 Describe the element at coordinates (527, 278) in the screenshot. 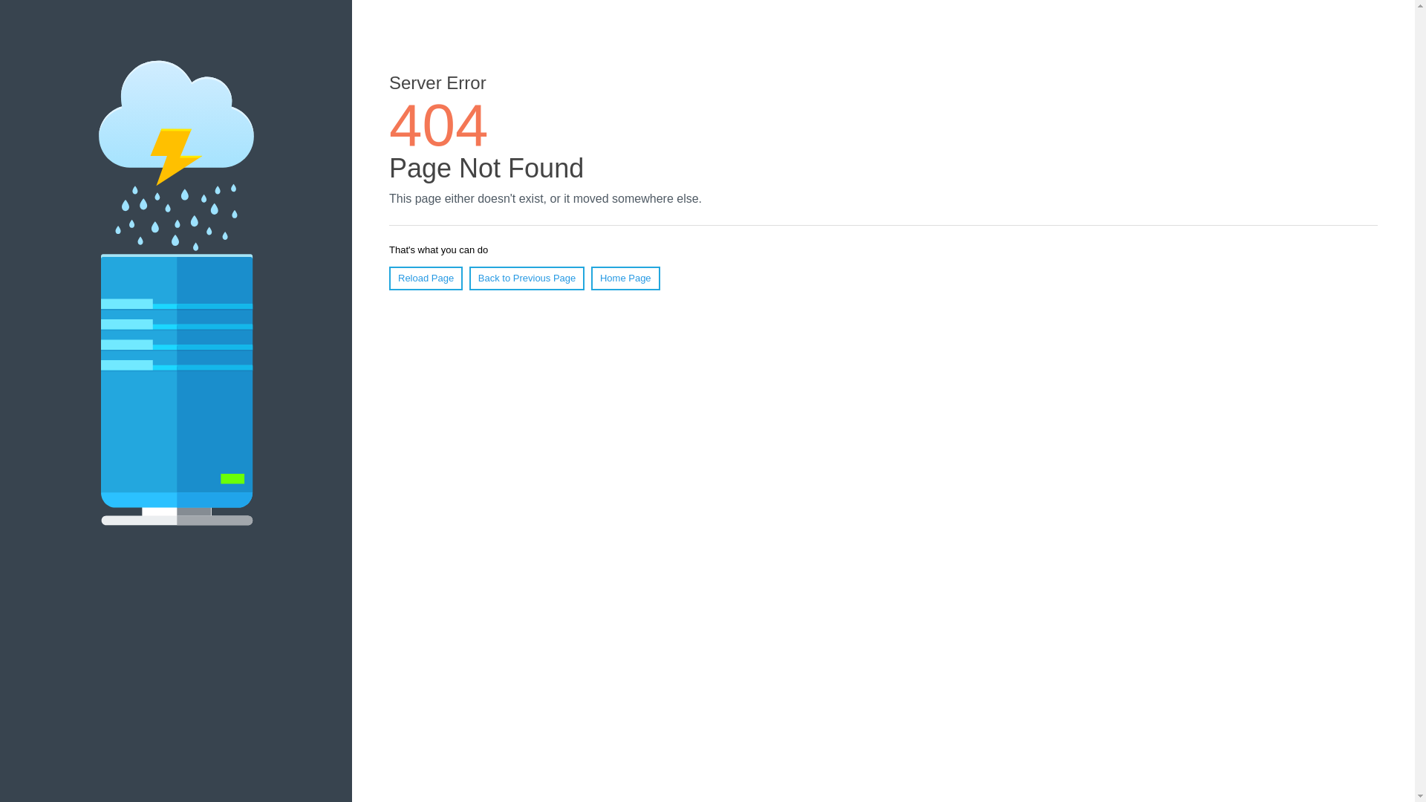

I see `Back to Previous Page` at that location.